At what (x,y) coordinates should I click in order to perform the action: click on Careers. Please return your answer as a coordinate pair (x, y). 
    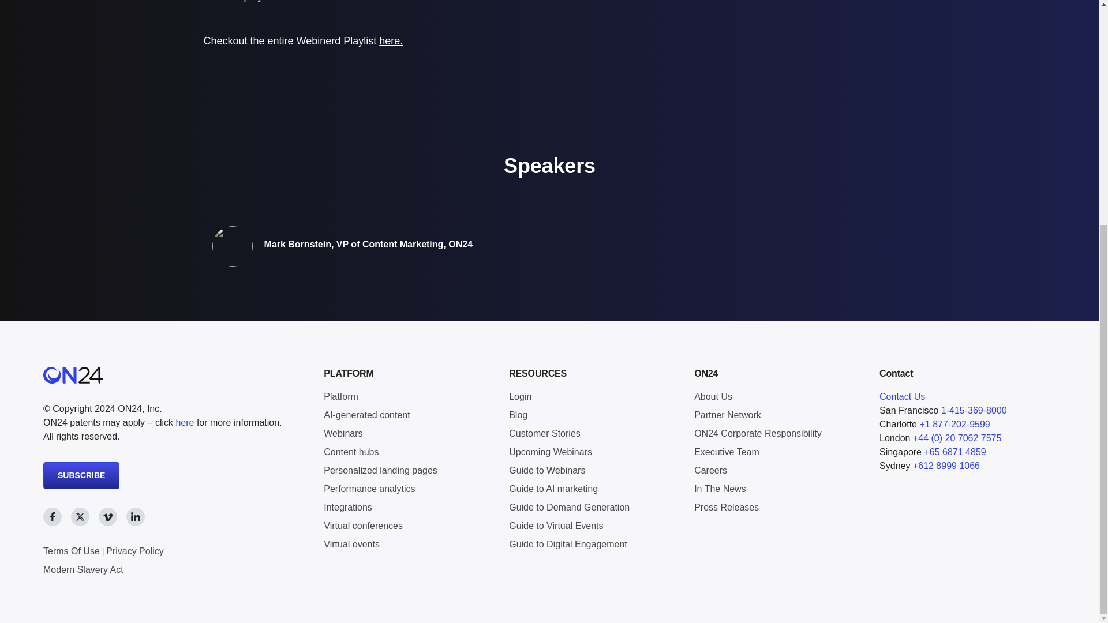
    Looking at the image, I should click on (778, 471).